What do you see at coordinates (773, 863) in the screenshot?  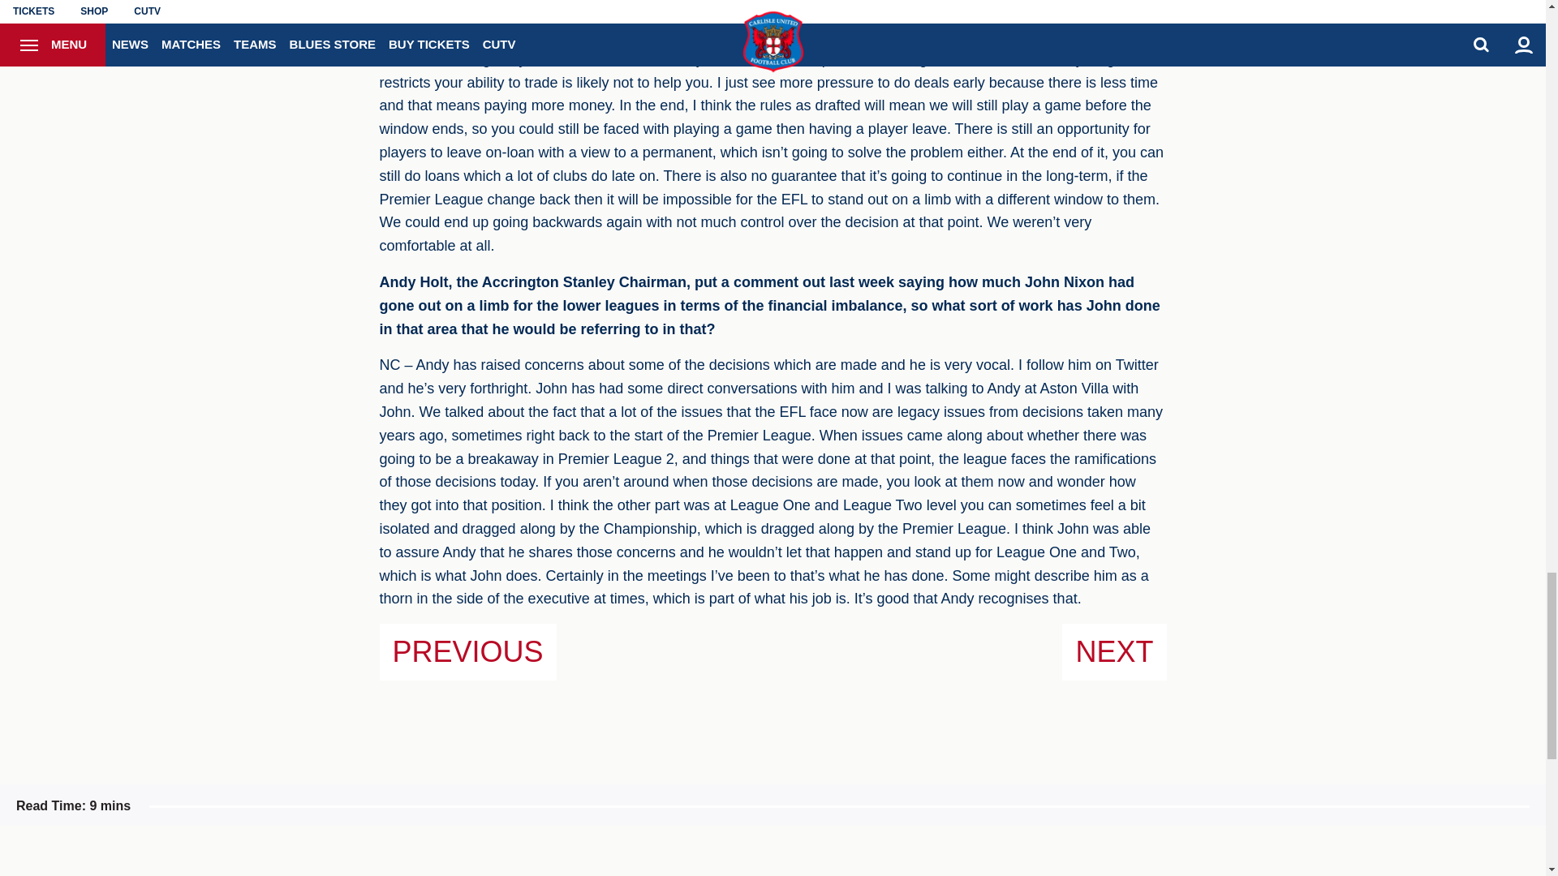 I see `3rd party ad content` at bounding box center [773, 863].